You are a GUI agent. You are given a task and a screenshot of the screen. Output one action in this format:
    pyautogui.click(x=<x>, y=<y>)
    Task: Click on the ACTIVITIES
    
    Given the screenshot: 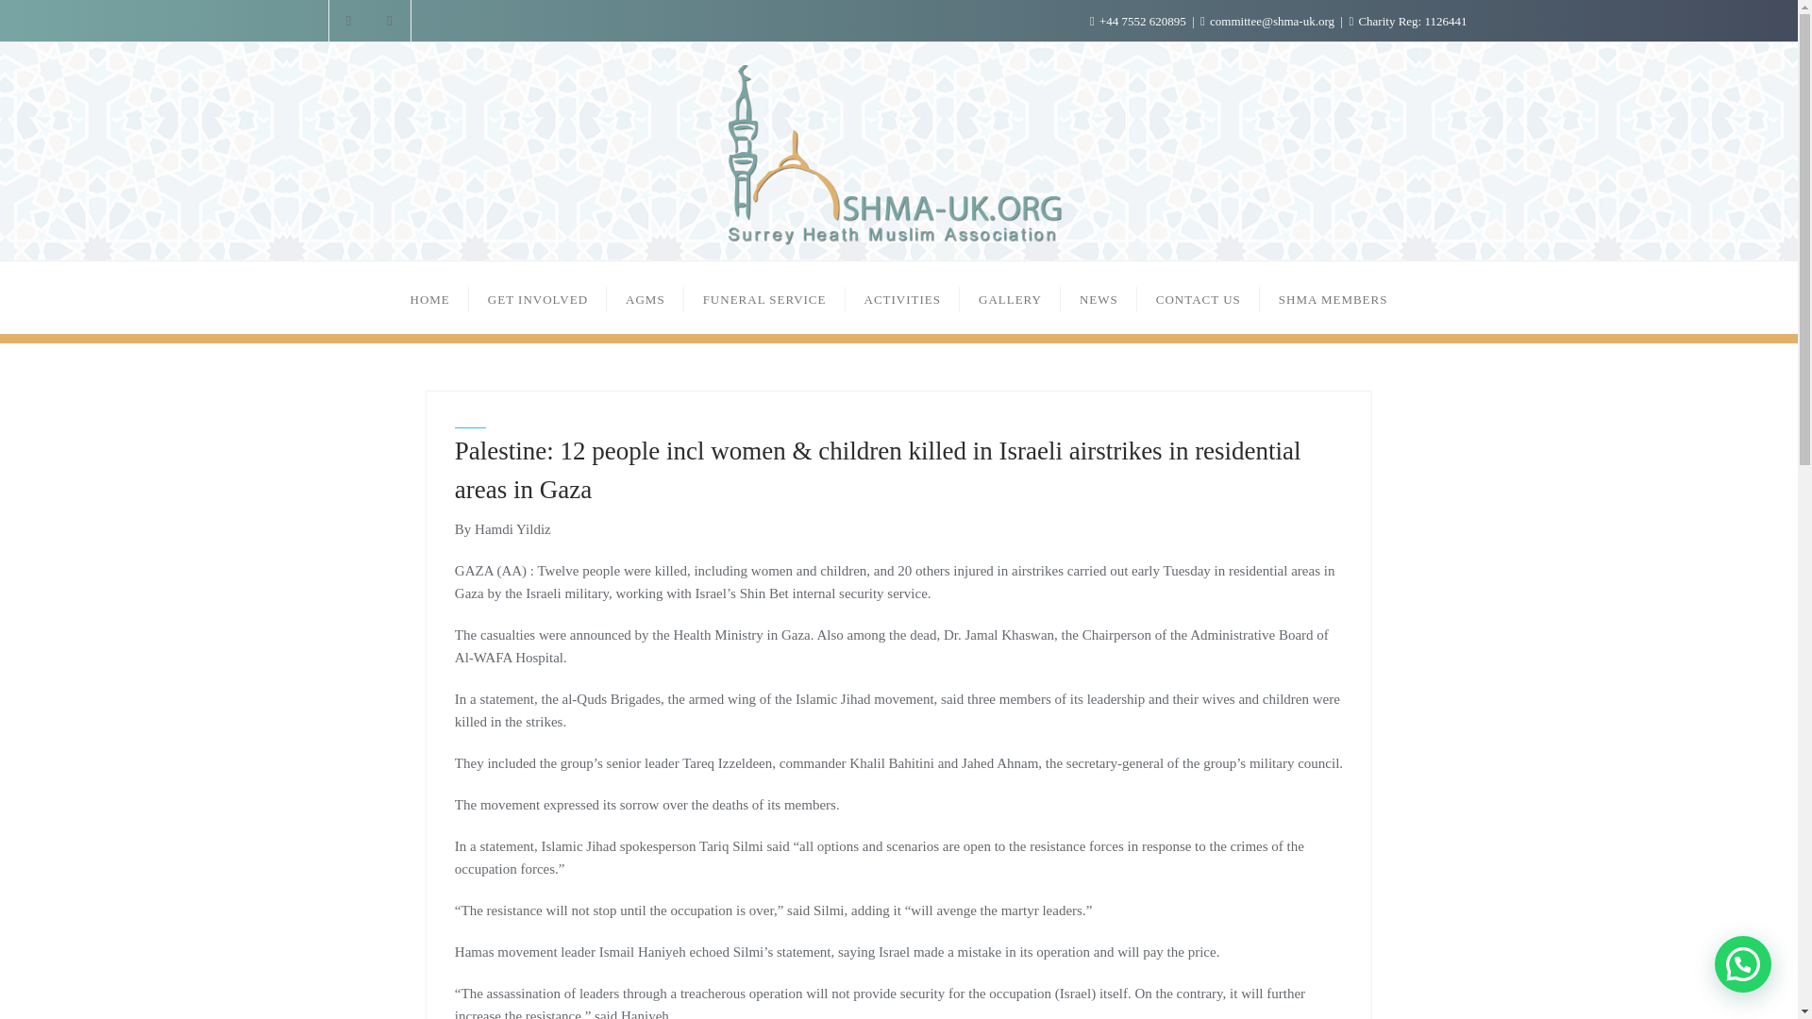 What is the action you would take?
    pyautogui.click(x=902, y=297)
    